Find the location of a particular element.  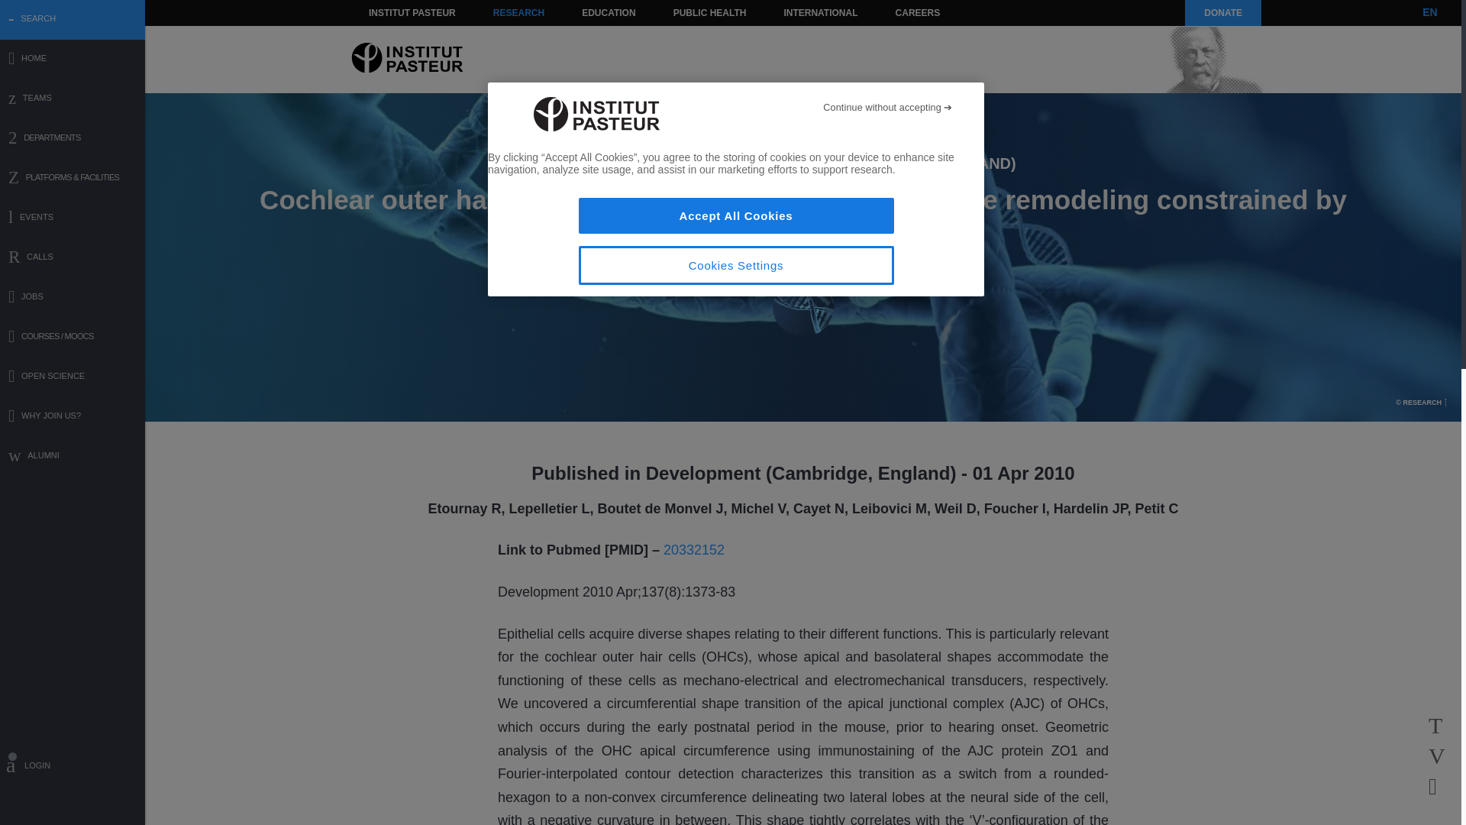

WHY JOIN US? is located at coordinates (73, 417).